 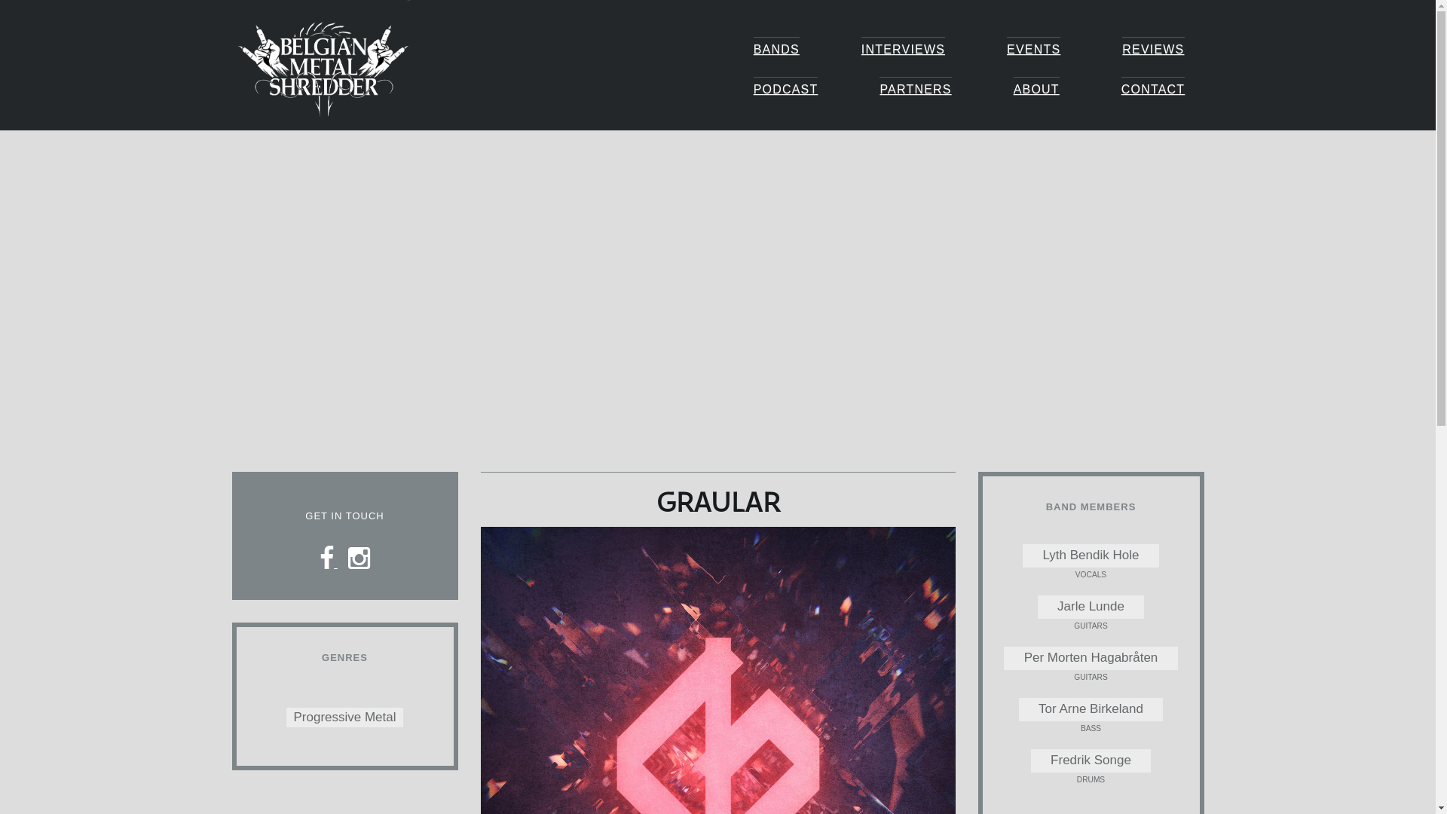 I want to click on CONTACT, so click(x=1153, y=87).